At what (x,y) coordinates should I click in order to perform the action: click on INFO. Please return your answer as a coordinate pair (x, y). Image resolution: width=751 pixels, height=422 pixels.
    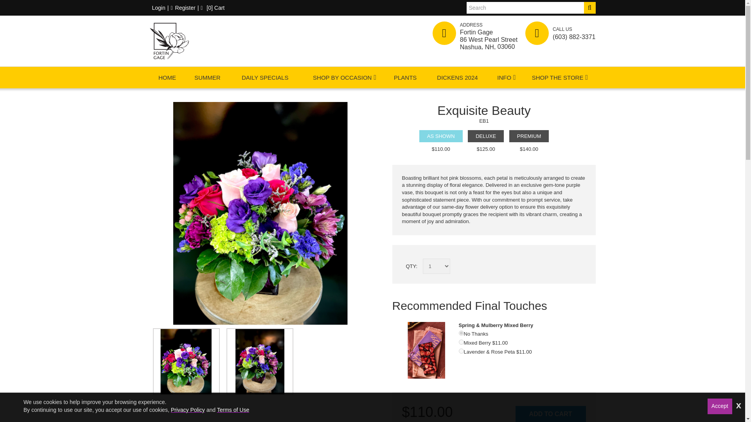
    Looking at the image, I should click on (504, 77).